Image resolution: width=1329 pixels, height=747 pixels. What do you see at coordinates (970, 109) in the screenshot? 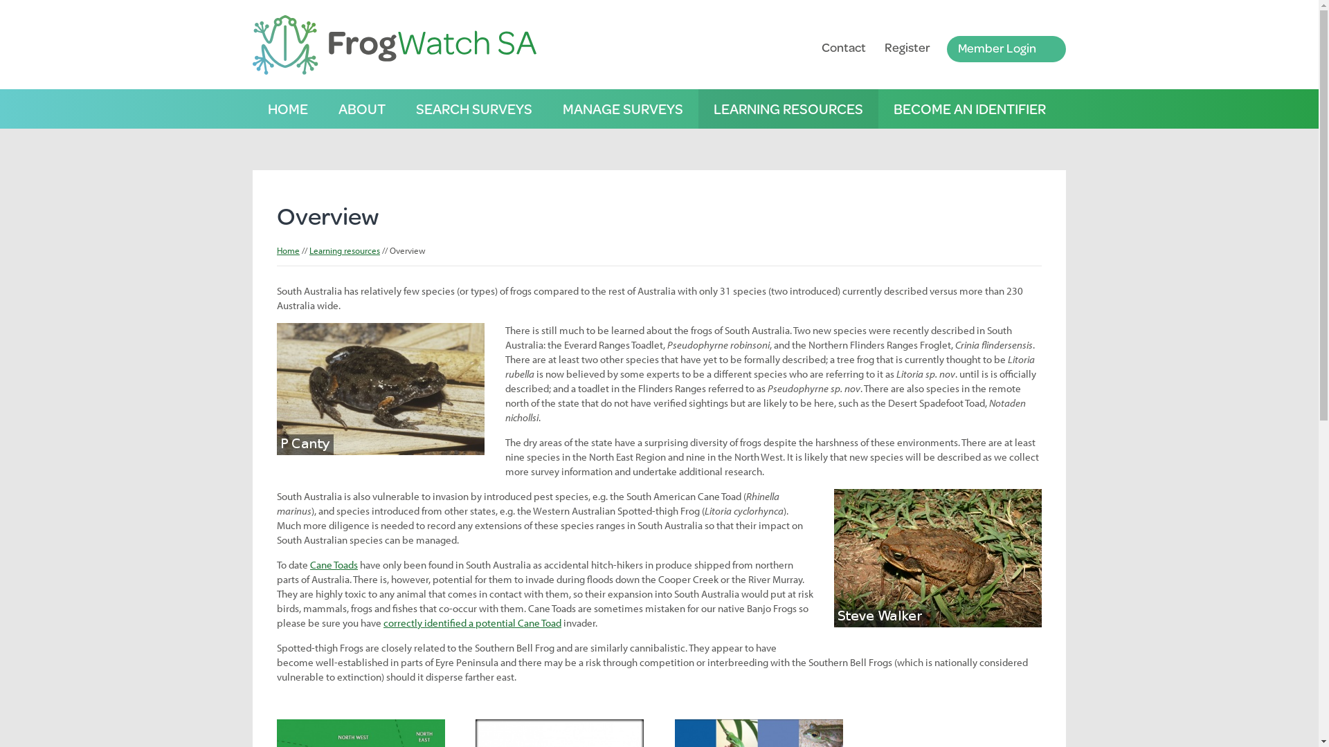
I see `BECOME AN IDENTIFIER` at bounding box center [970, 109].